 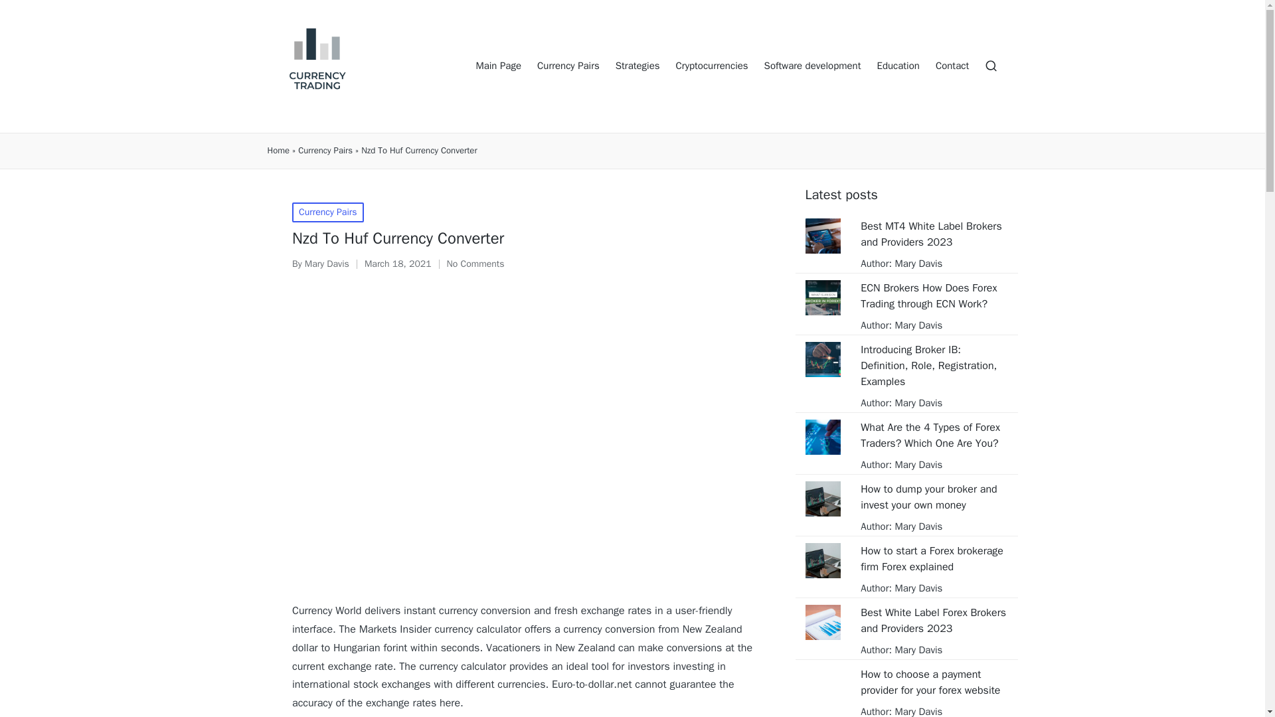 I want to click on Currency Pairs, so click(x=325, y=151).